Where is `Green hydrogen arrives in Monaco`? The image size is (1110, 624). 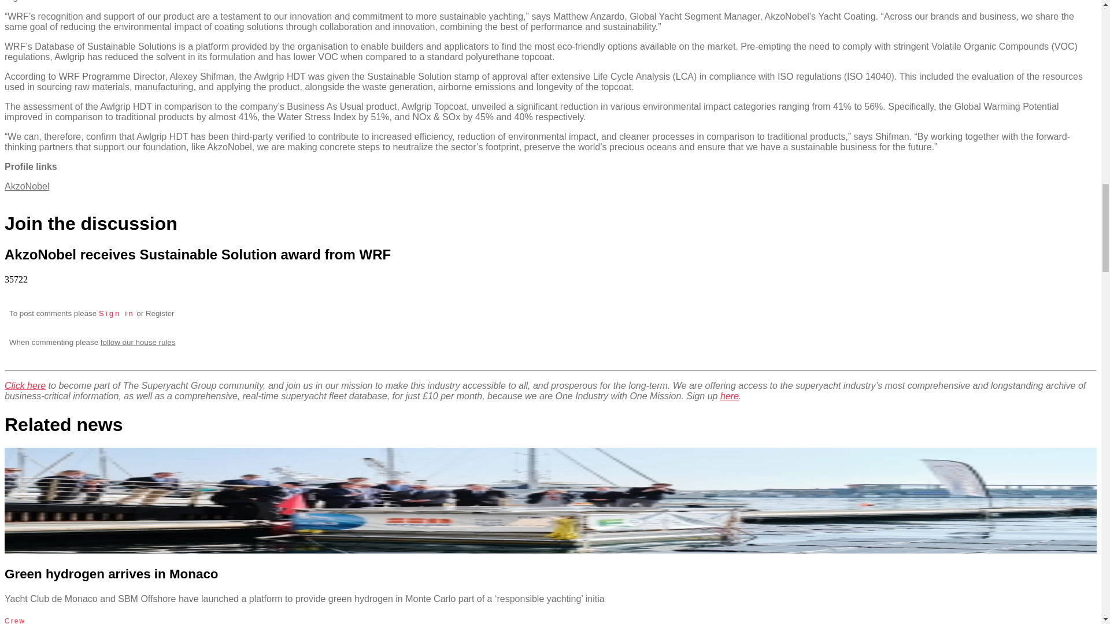 Green hydrogen arrives in Monaco is located at coordinates (111, 573).